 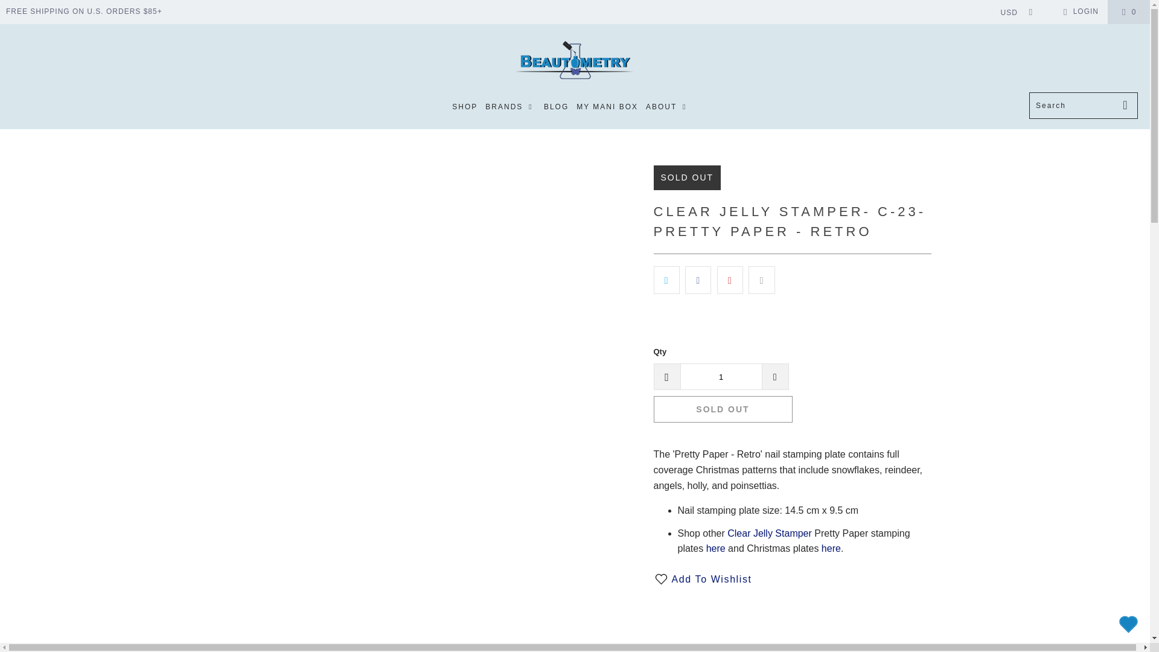 What do you see at coordinates (761, 280) in the screenshot?
I see `Email this to a friend` at bounding box center [761, 280].